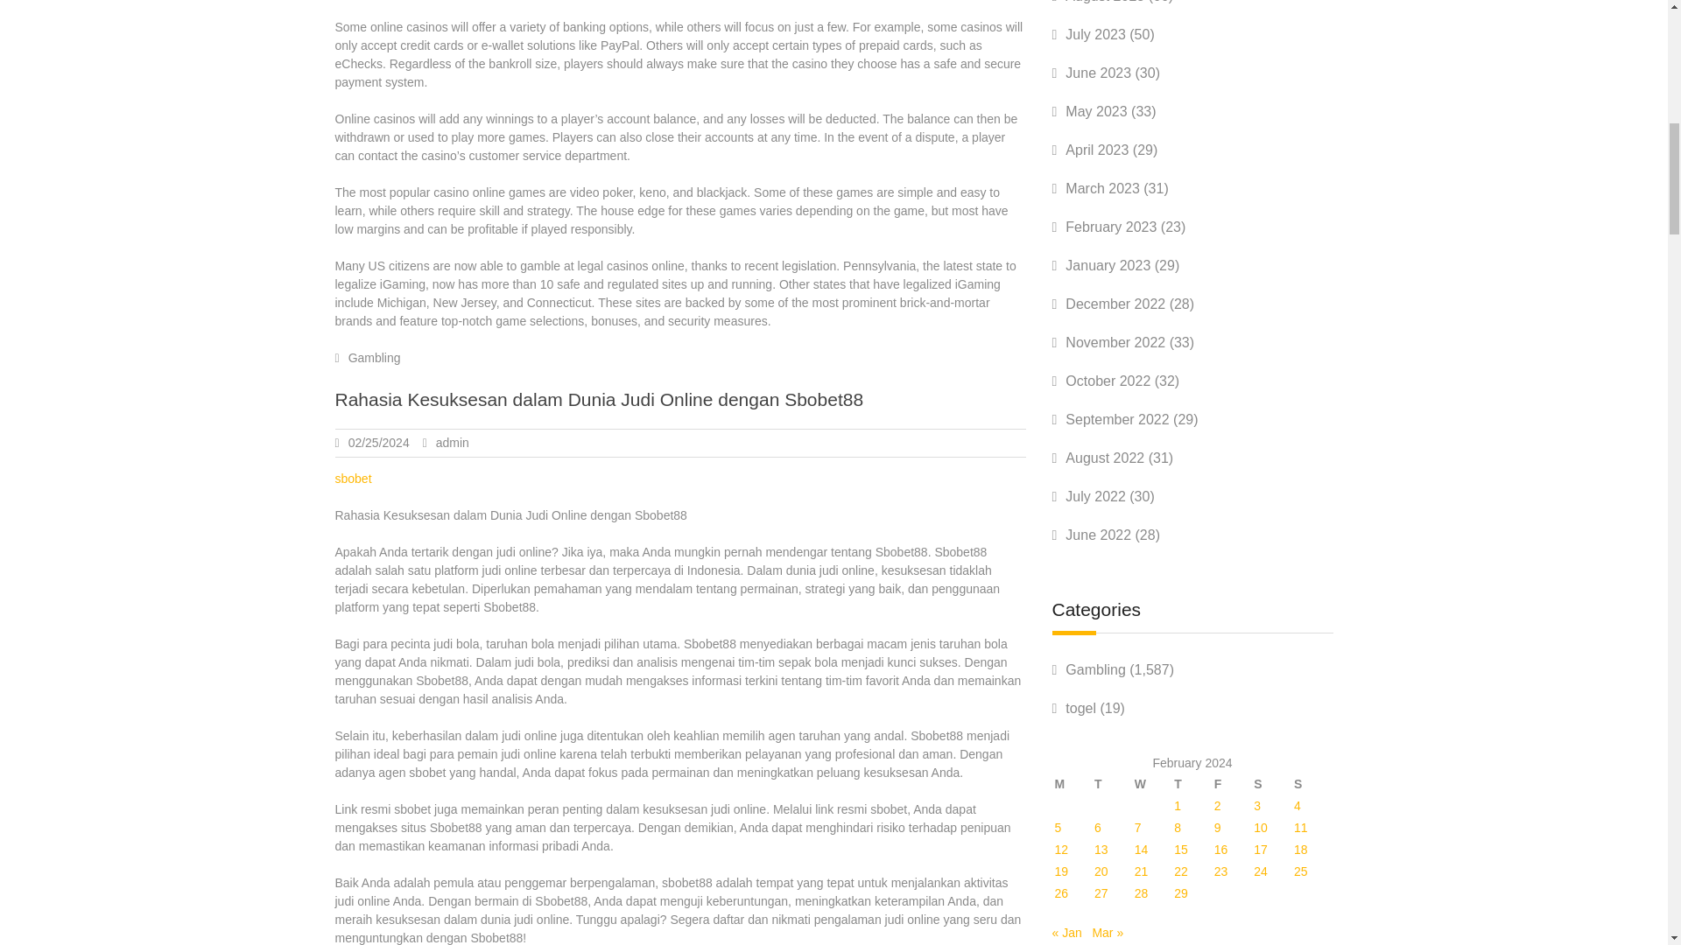 The image size is (1681, 945). What do you see at coordinates (353, 478) in the screenshot?
I see `sbobet` at bounding box center [353, 478].